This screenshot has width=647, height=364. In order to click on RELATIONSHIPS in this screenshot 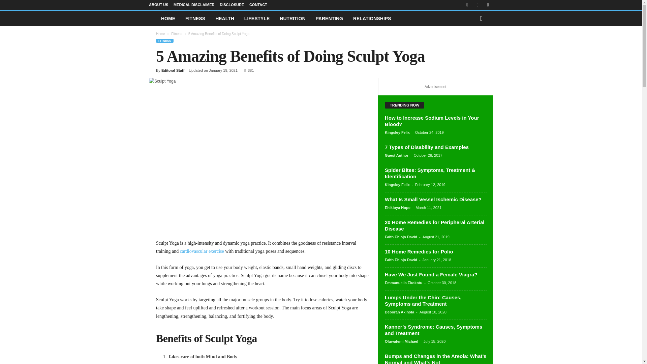, I will do `click(372, 18)`.